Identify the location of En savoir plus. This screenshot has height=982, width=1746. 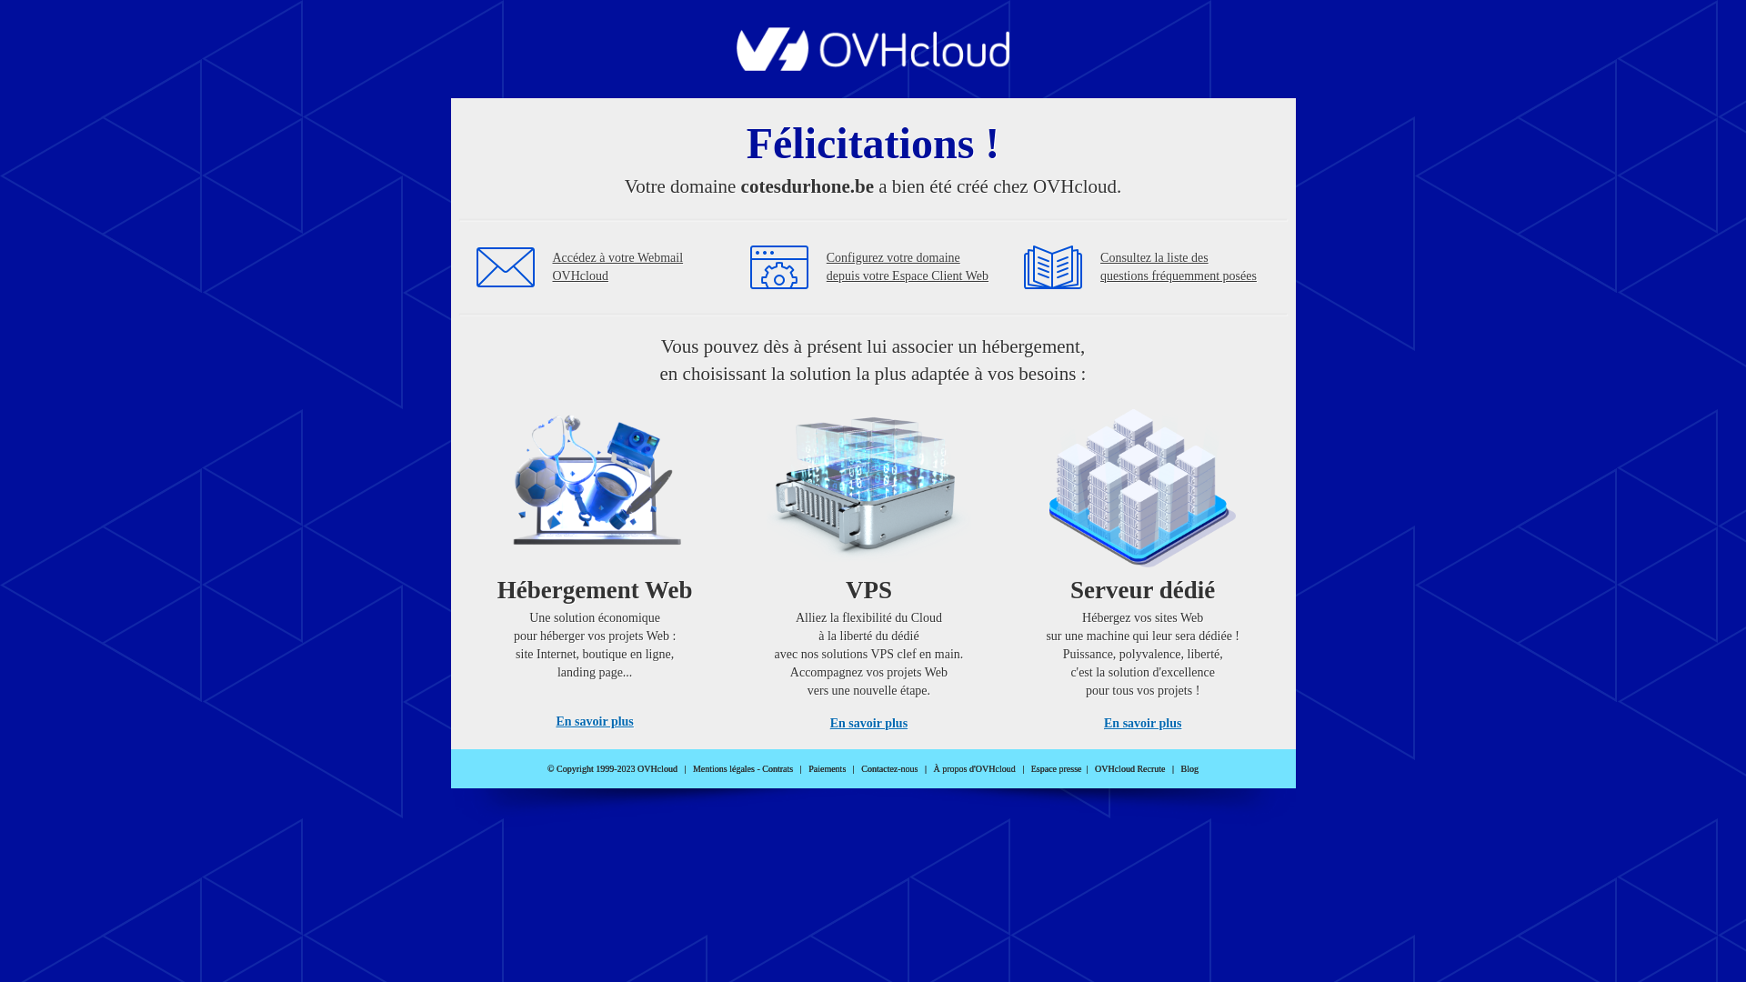
(1142, 724).